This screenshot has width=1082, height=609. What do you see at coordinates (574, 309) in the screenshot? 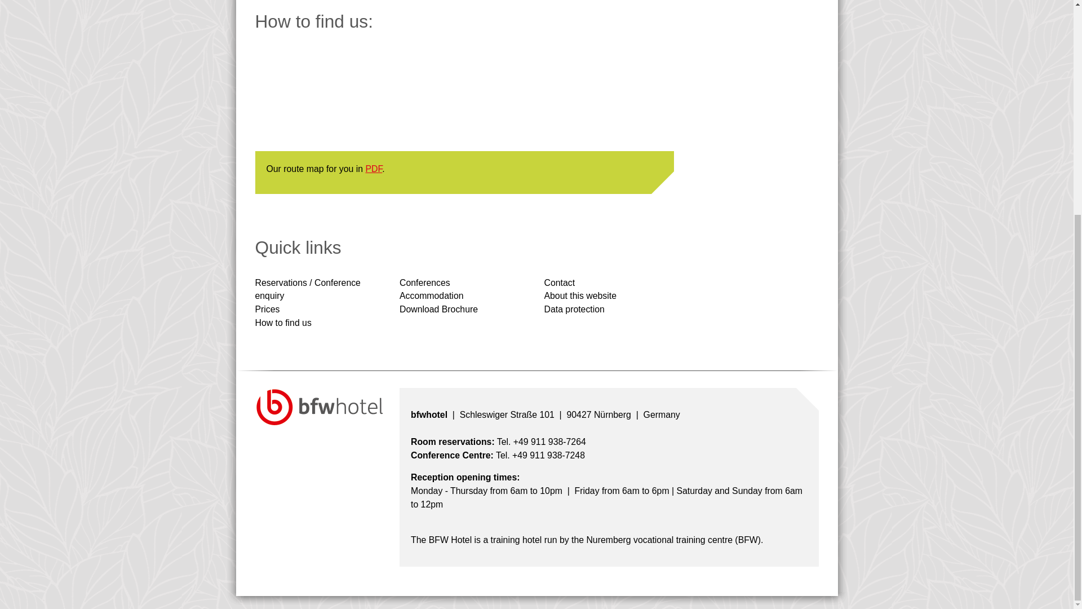
I see `Data protection` at bounding box center [574, 309].